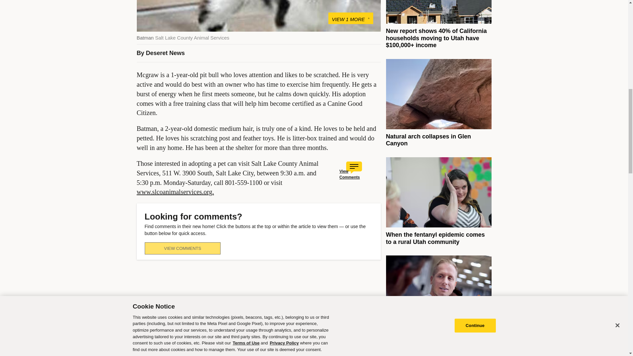 The height and width of the screenshot is (356, 633). What do you see at coordinates (435, 238) in the screenshot?
I see `When the fentanyl epidemic comes to a rural Utah community` at bounding box center [435, 238].